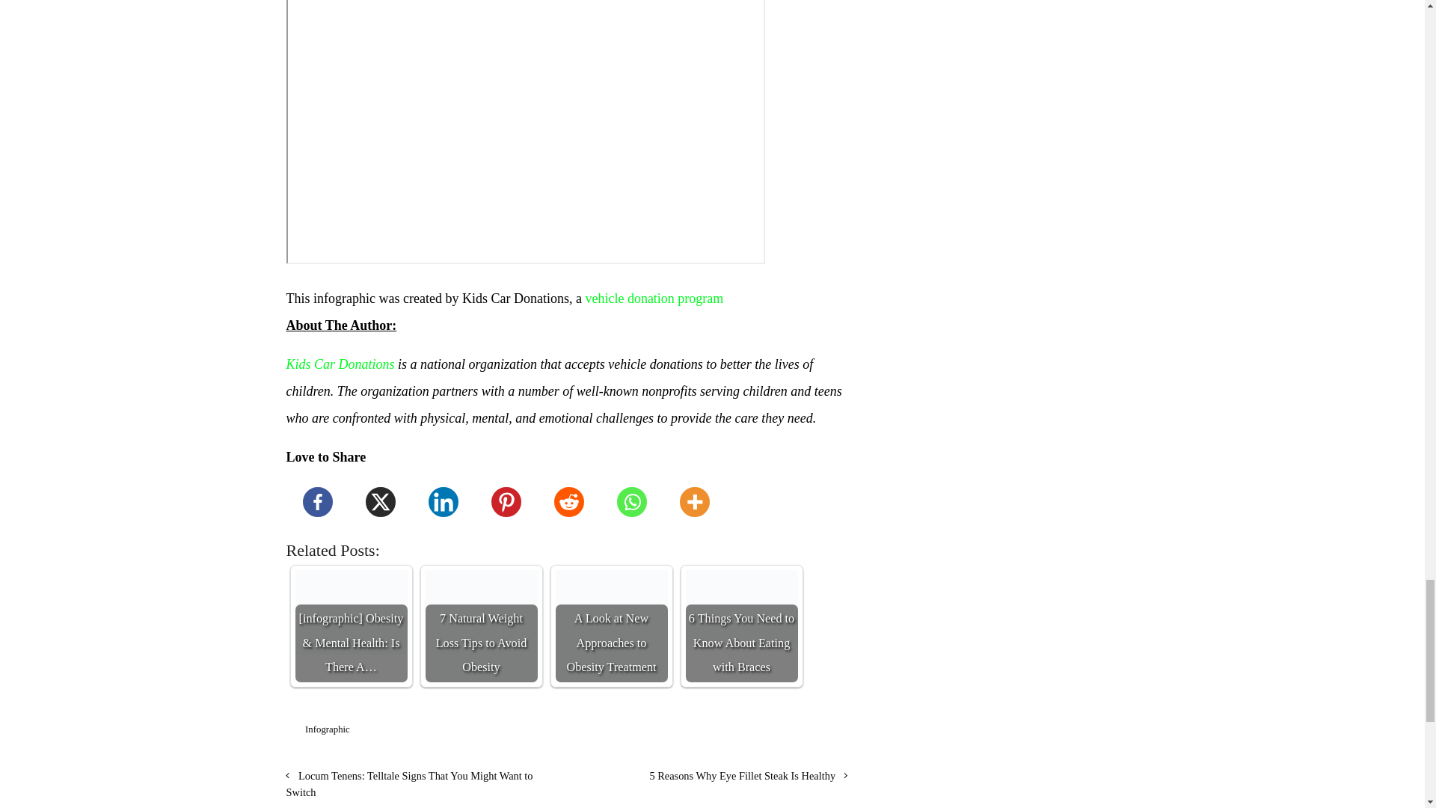 The width and height of the screenshot is (1436, 808). What do you see at coordinates (631, 501) in the screenshot?
I see `Whatsapp` at bounding box center [631, 501].